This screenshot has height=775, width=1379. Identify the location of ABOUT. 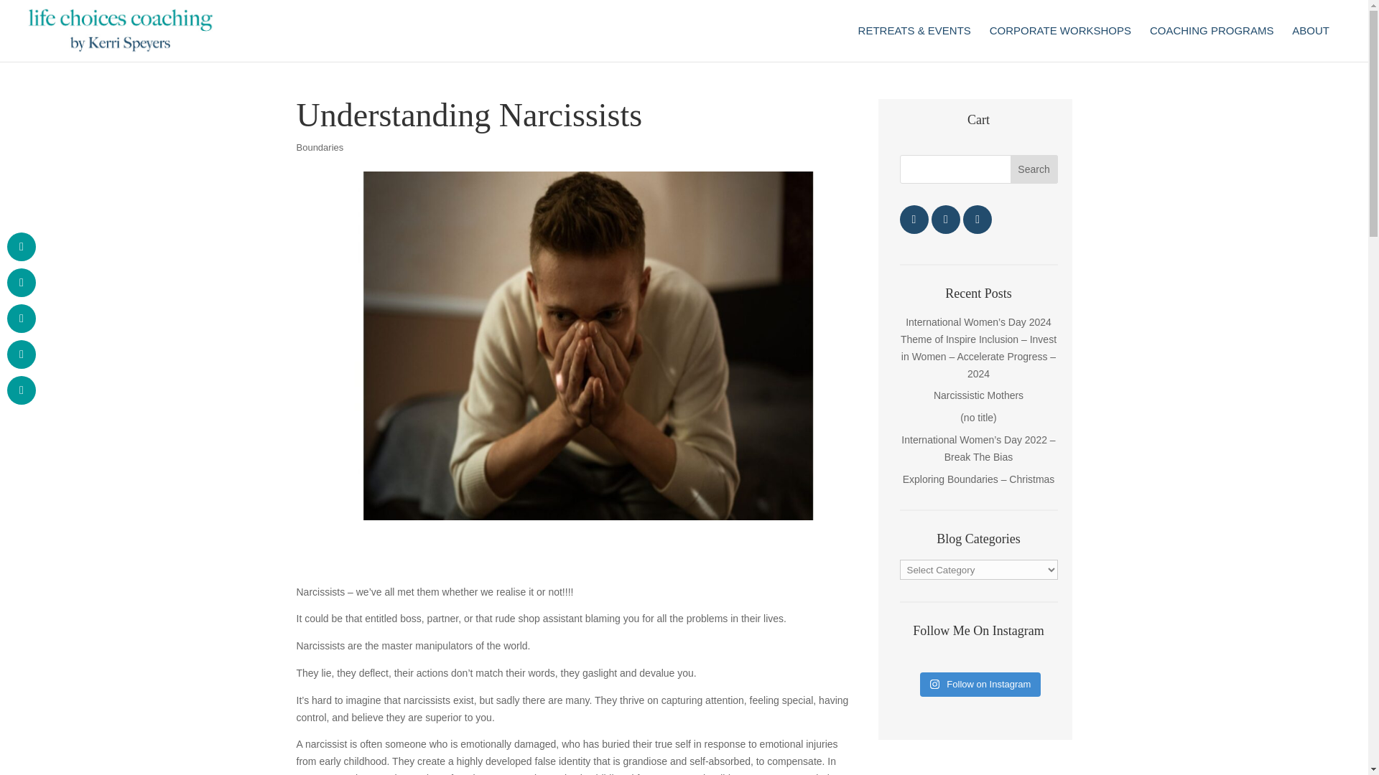
(1310, 43).